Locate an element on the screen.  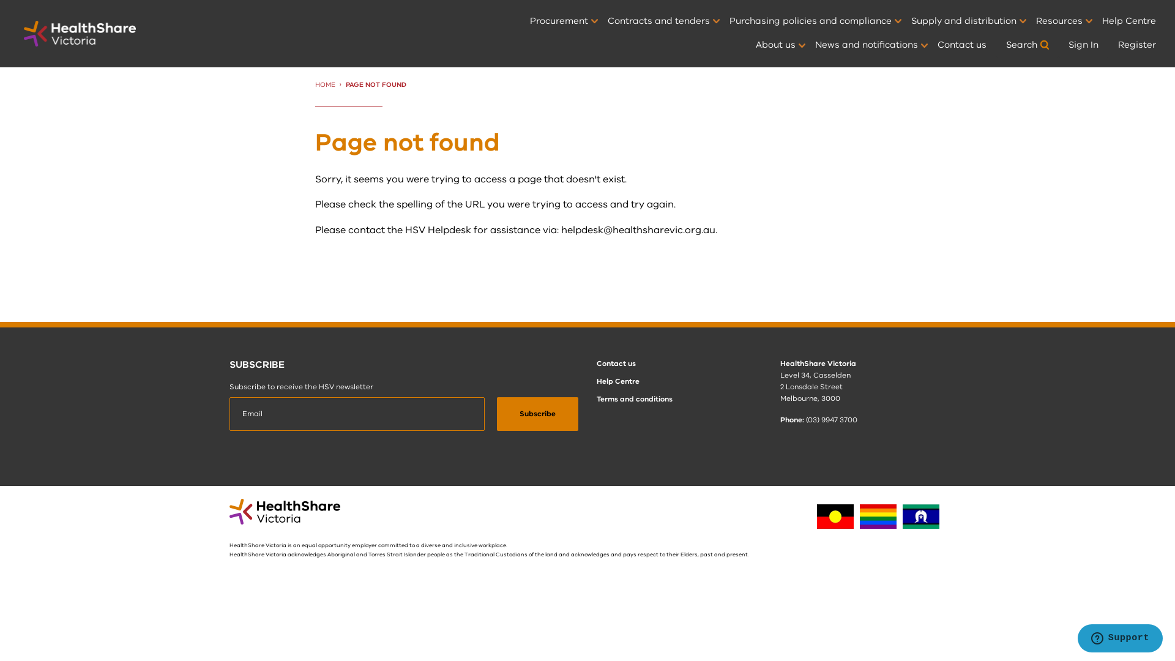
Supply and distribution is located at coordinates (964, 22).